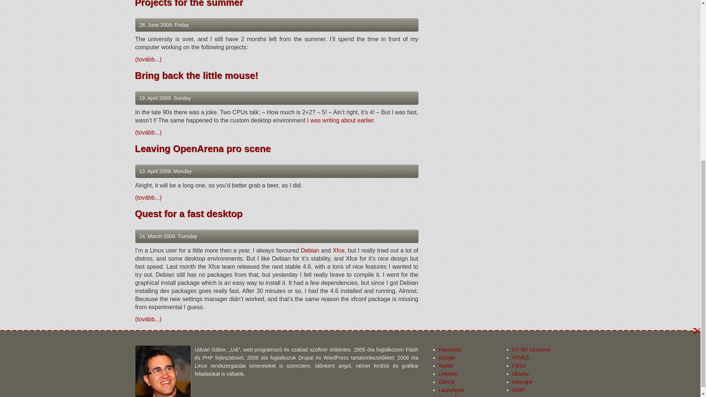 Image resolution: width=706 pixels, height=397 pixels. Describe the element at coordinates (197, 76) in the screenshot. I see `Bring back the little mouse!` at that location.